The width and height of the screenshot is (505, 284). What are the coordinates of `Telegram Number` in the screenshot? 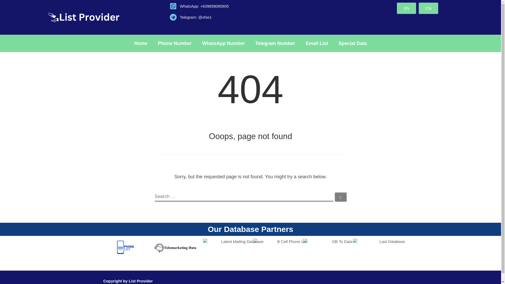 It's located at (275, 43).